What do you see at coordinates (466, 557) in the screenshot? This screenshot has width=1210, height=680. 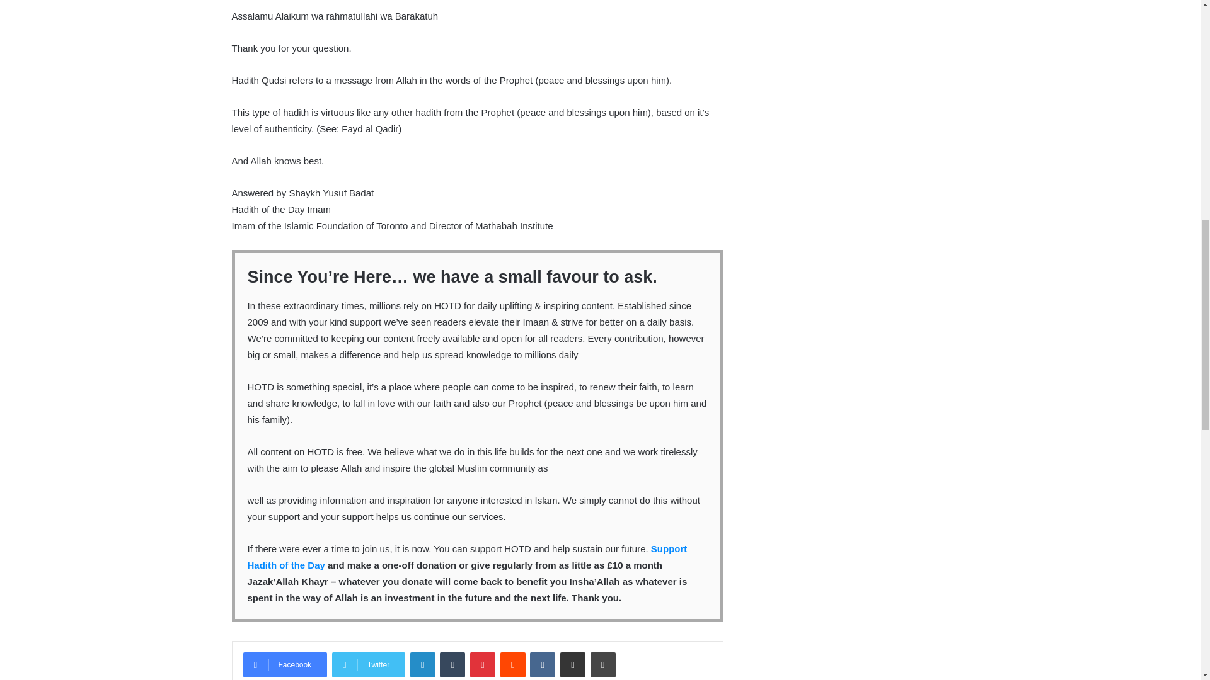 I see `Support Hadith of the Day` at bounding box center [466, 557].